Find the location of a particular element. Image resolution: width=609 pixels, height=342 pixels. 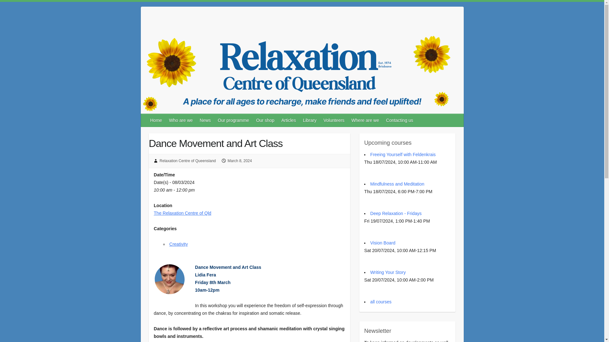

News is located at coordinates (206, 120).